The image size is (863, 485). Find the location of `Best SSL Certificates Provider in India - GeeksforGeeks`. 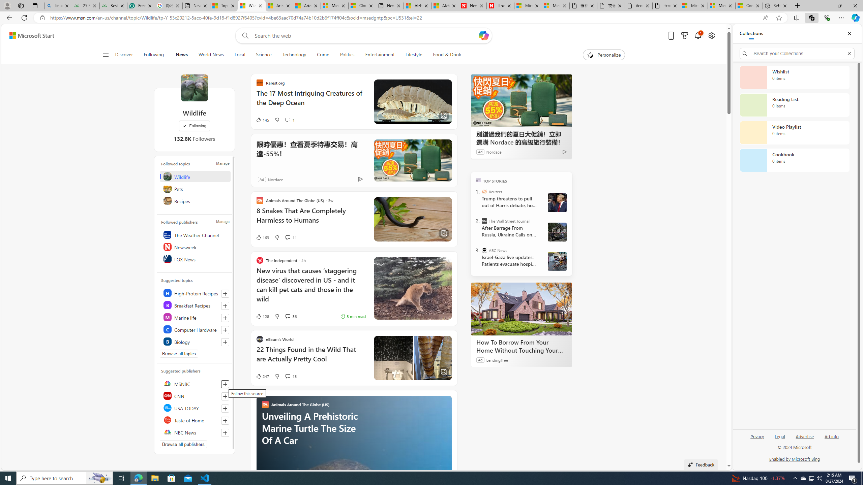

Best SSL Certificates Provider in India - GeeksforGeeks is located at coordinates (113, 6).